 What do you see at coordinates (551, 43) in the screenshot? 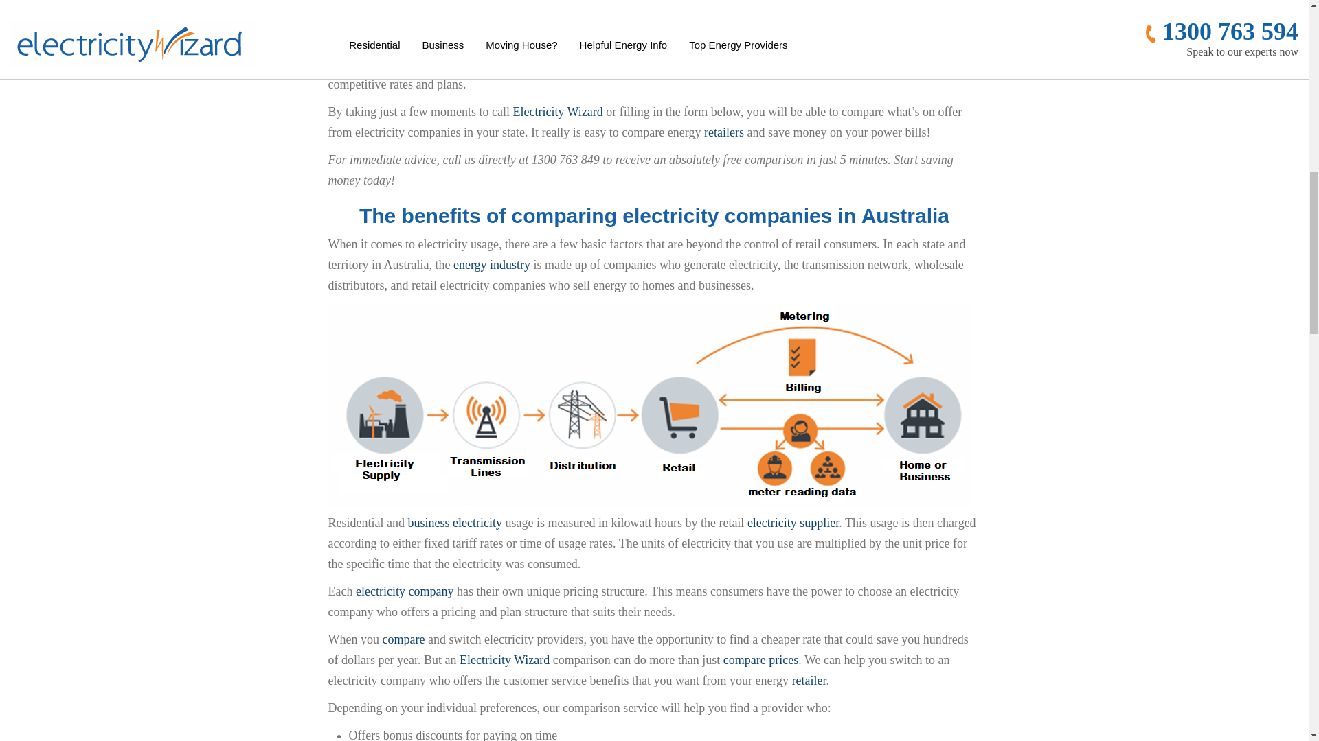
I see `Electricity` at bounding box center [551, 43].